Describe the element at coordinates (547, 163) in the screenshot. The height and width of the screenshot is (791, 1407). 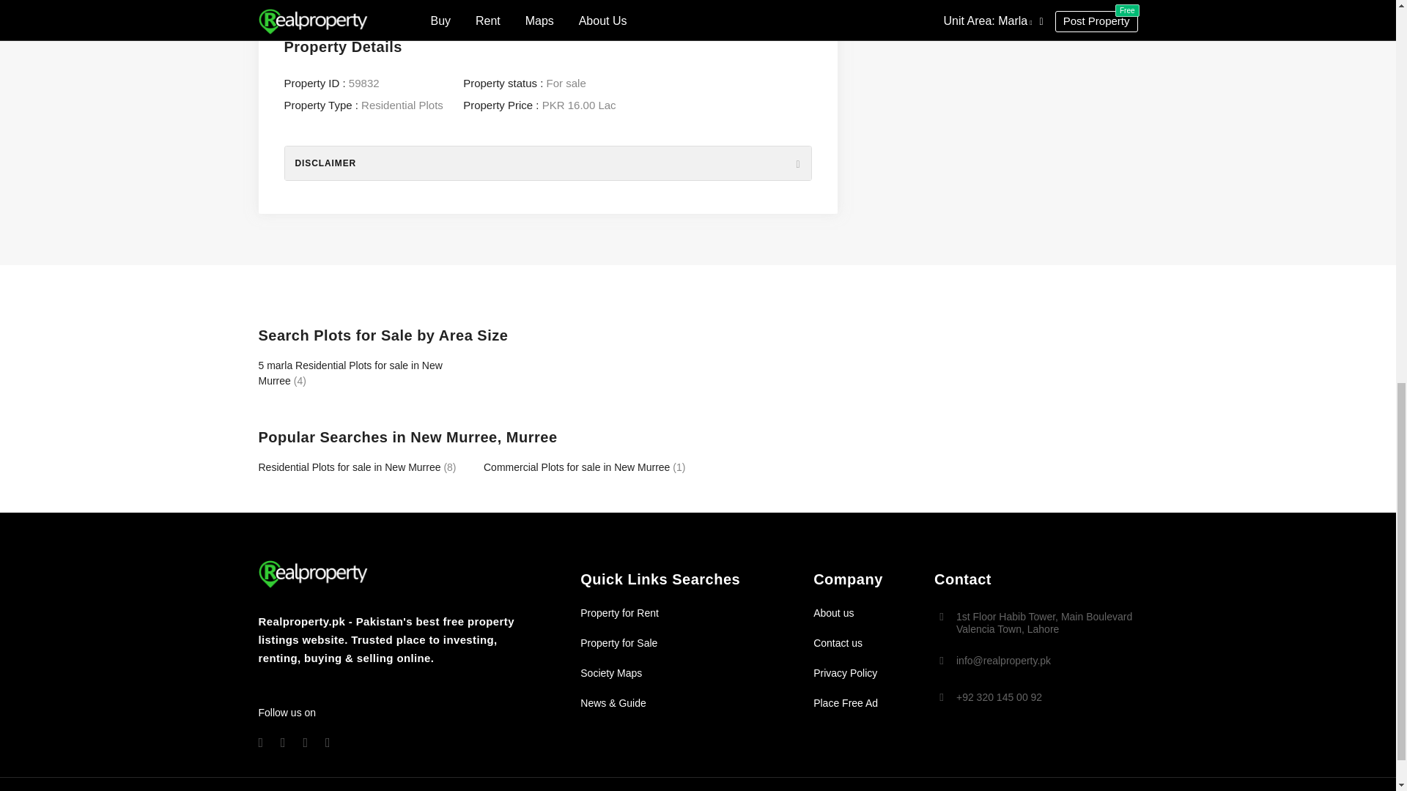
I see `DISCLAIMER` at that location.